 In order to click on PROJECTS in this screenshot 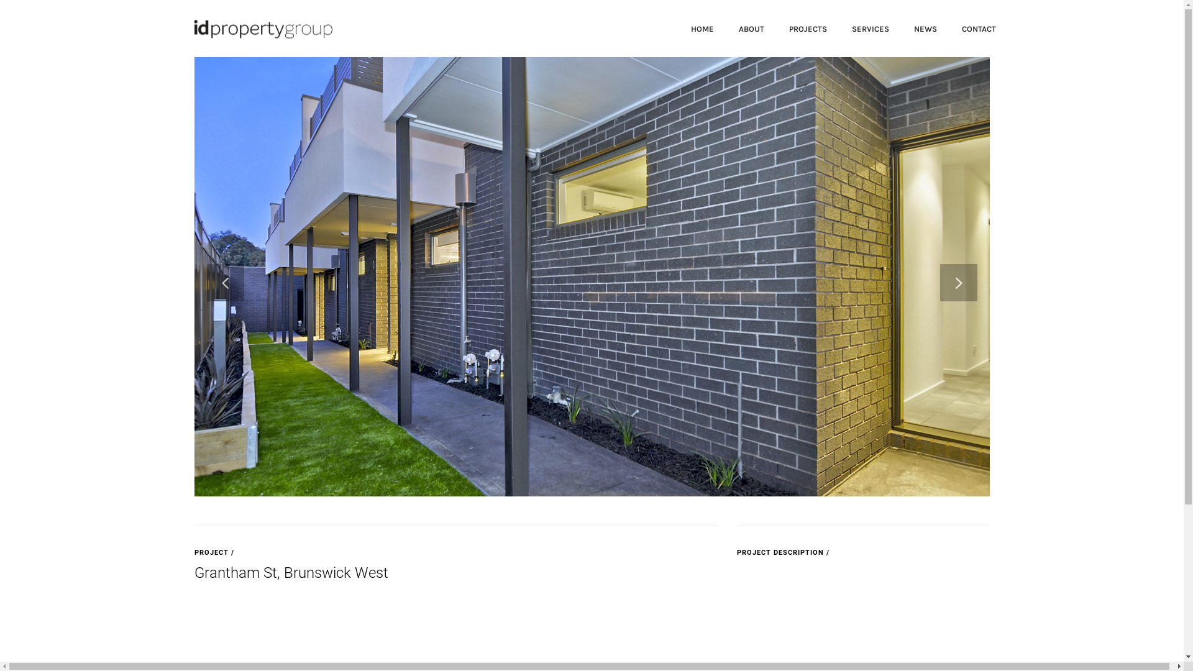, I will do `click(808, 28)`.